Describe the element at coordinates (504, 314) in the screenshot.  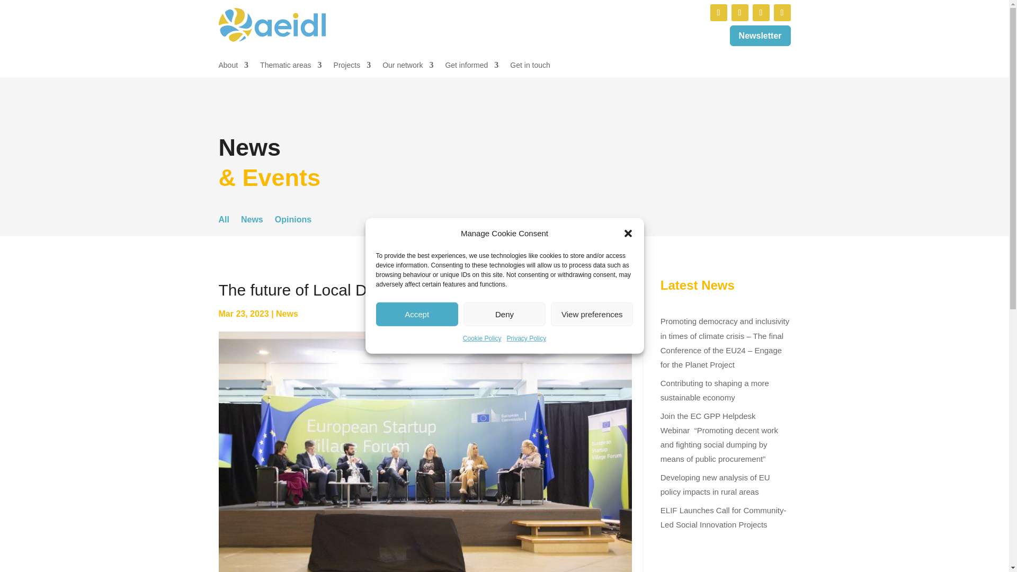
I see `Deny` at that location.